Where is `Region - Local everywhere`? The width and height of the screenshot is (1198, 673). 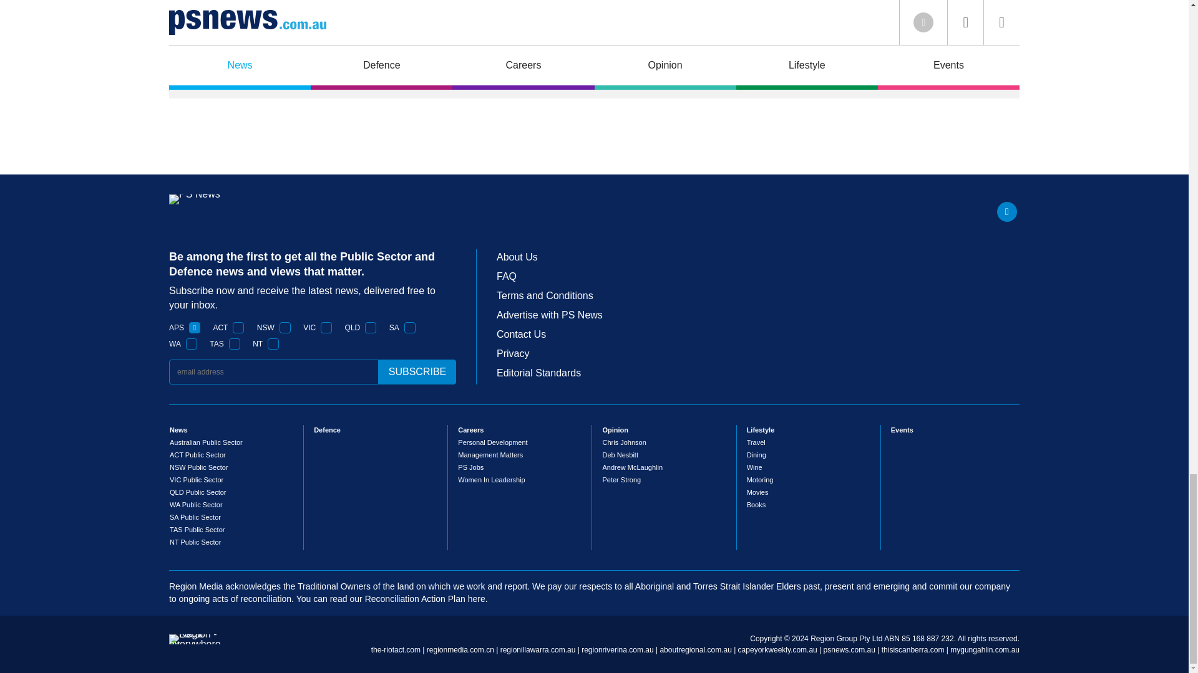 Region - Local everywhere is located at coordinates (195, 644).